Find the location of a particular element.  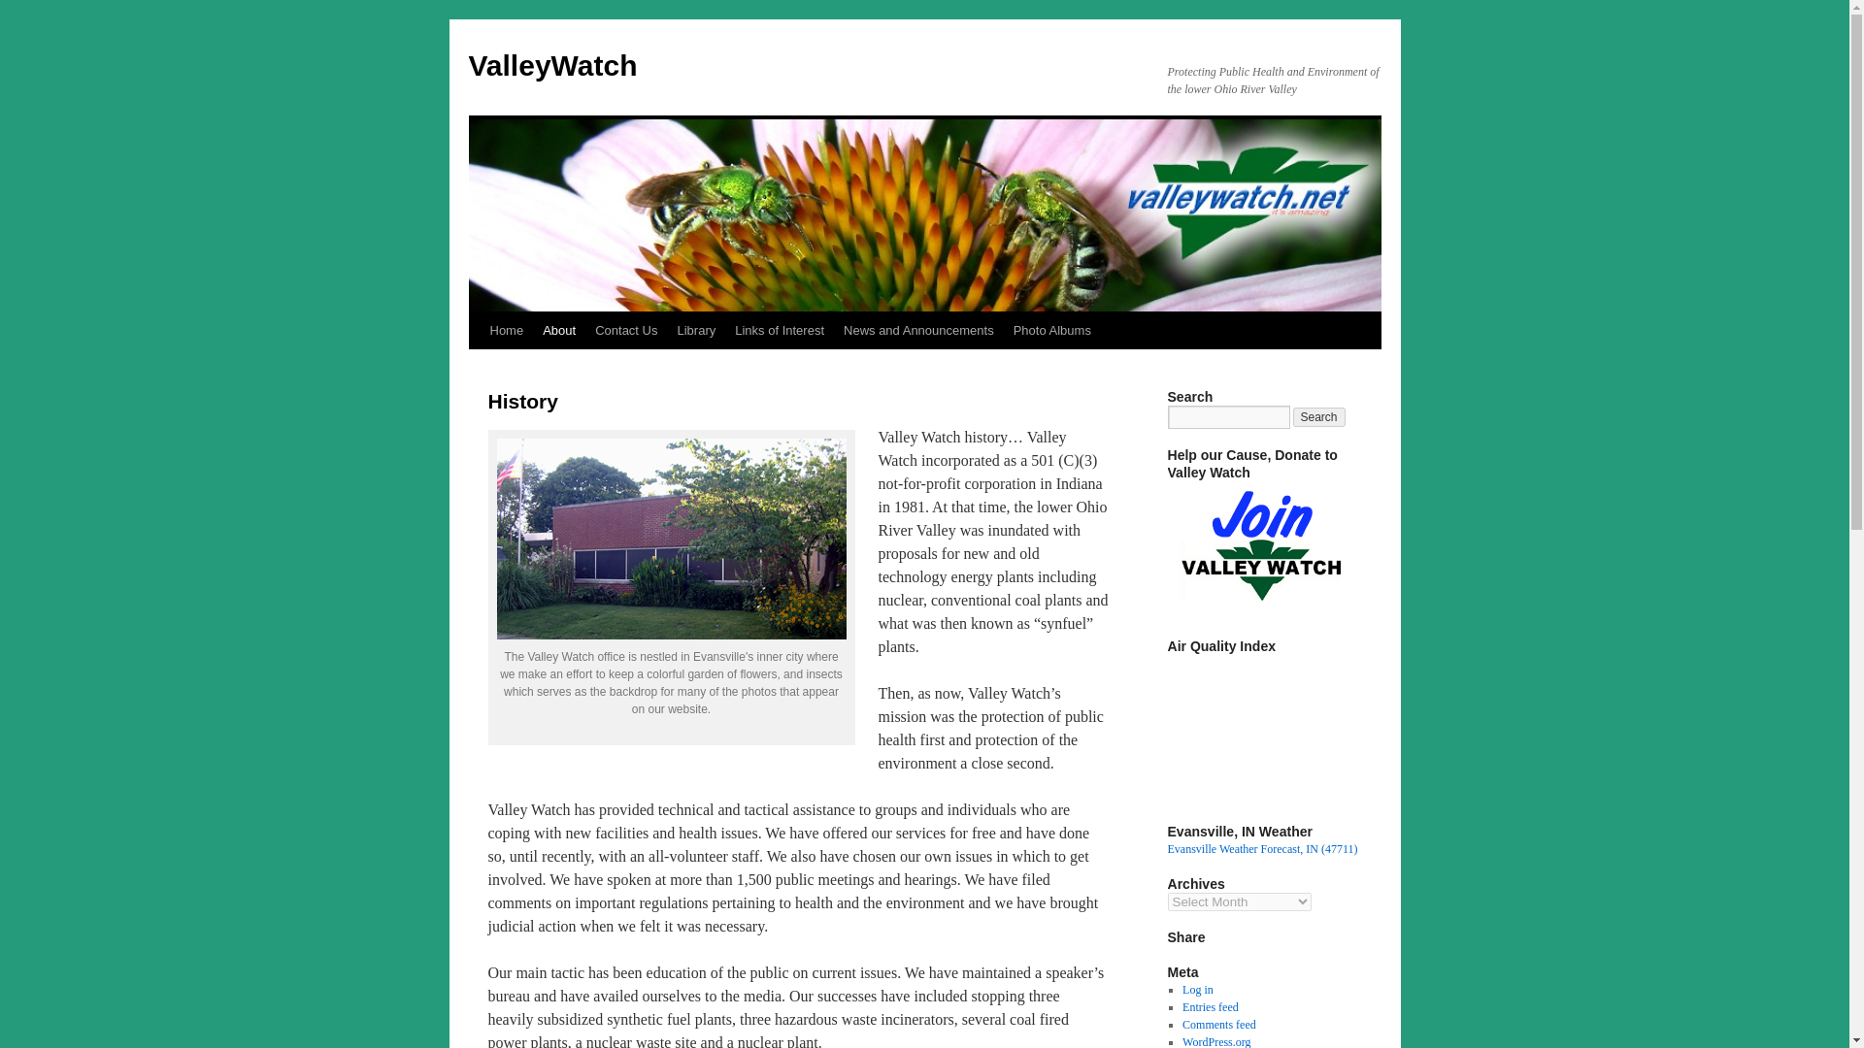

Contact Us is located at coordinates (625, 330).